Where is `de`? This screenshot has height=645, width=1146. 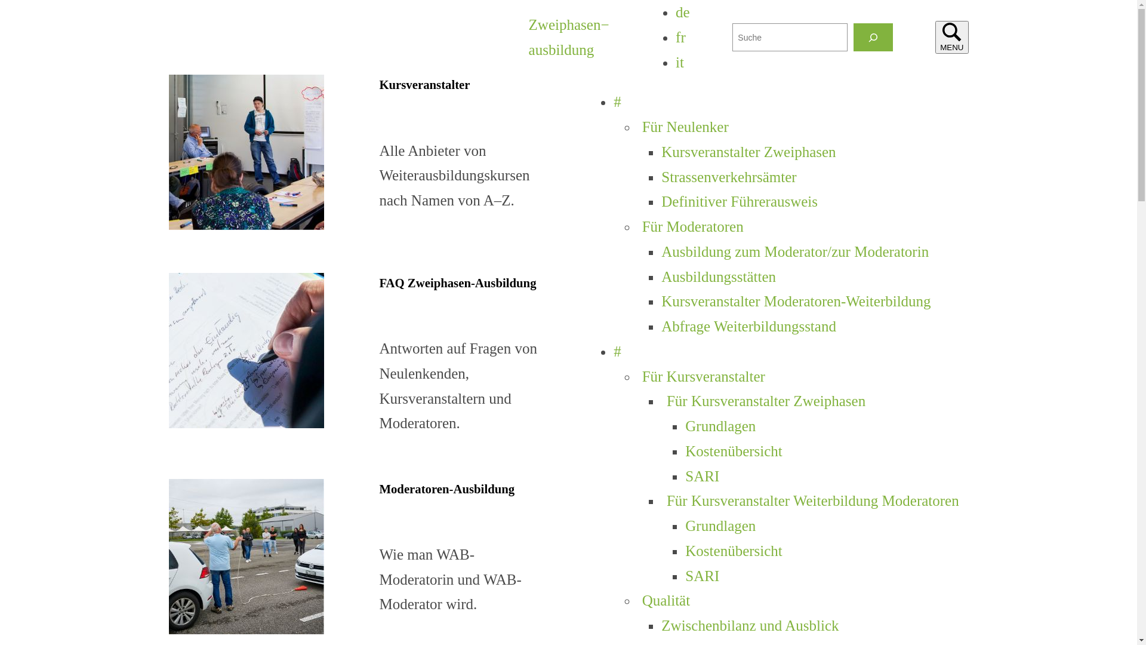
de is located at coordinates (683, 12).